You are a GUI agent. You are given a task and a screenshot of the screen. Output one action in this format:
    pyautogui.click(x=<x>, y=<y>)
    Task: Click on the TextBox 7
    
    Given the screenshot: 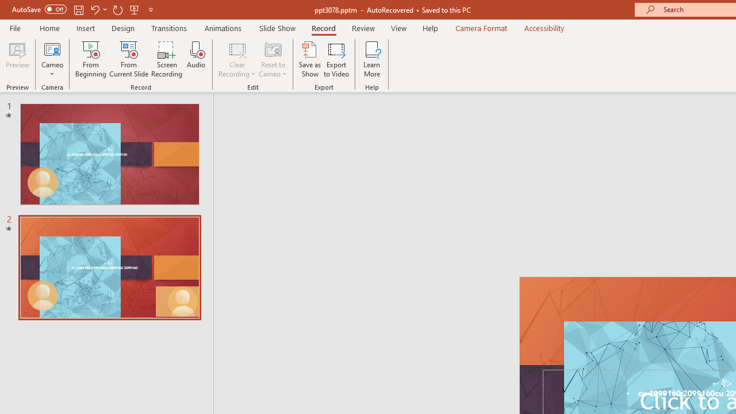 What is the action you would take?
    pyautogui.click(x=722, y=384)
    